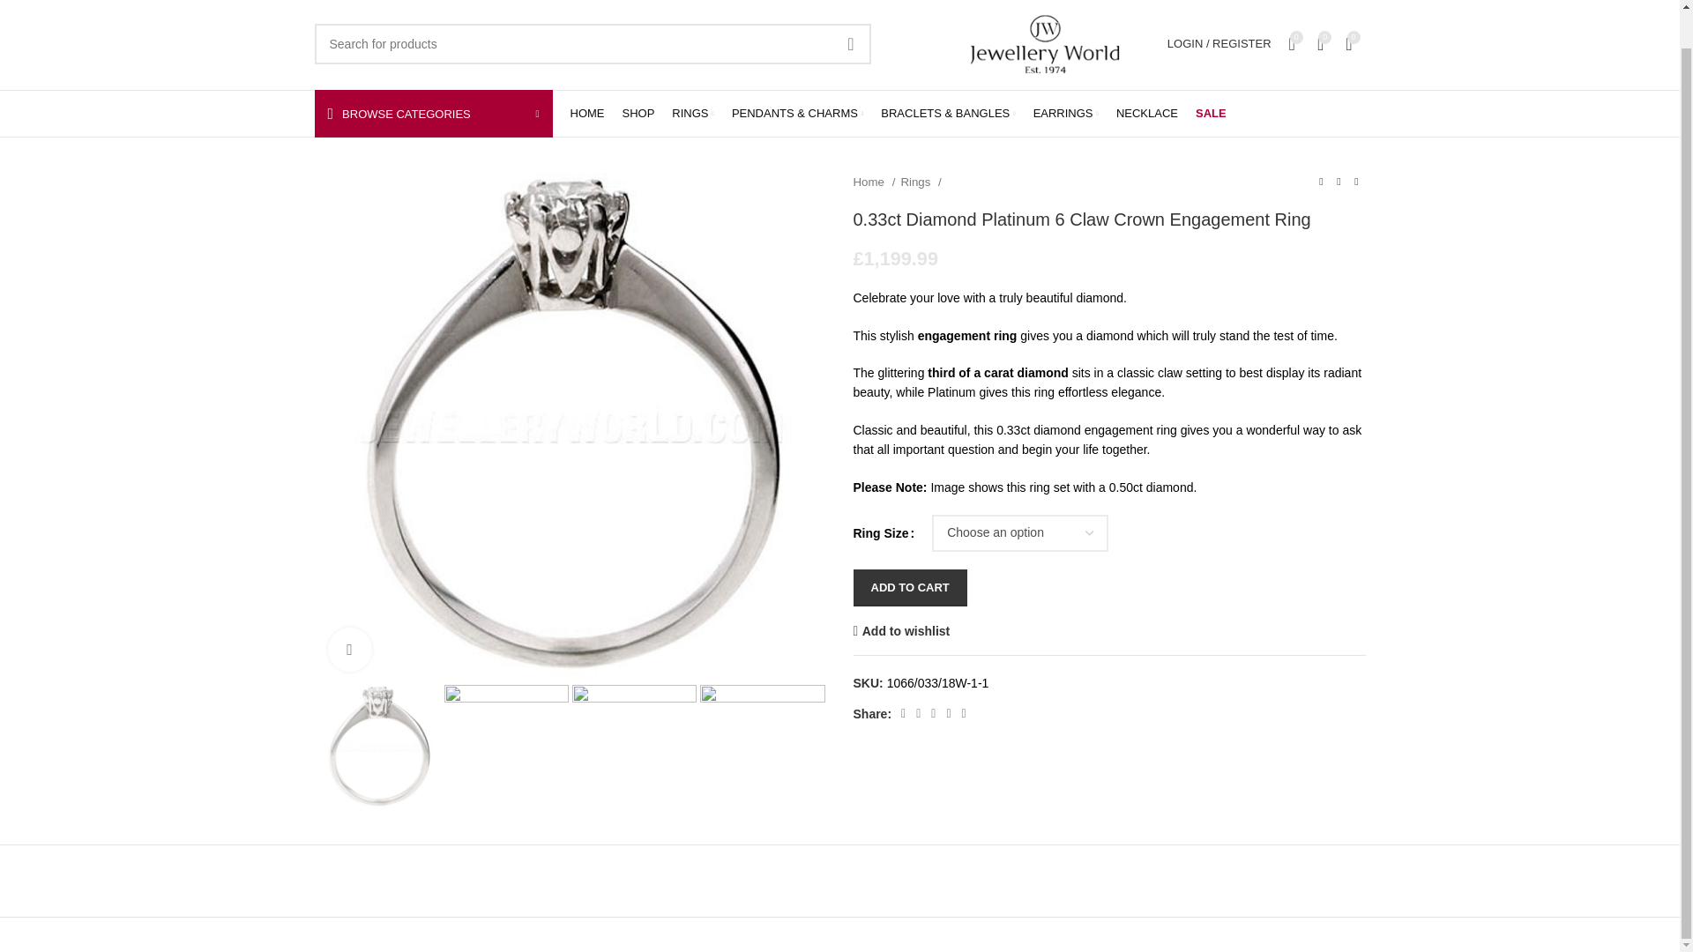 The width and height of the screenshot is (1693, 952). Describe the element at coordinates (591, 44) in the screenshot. I see `Search for products` at that location.